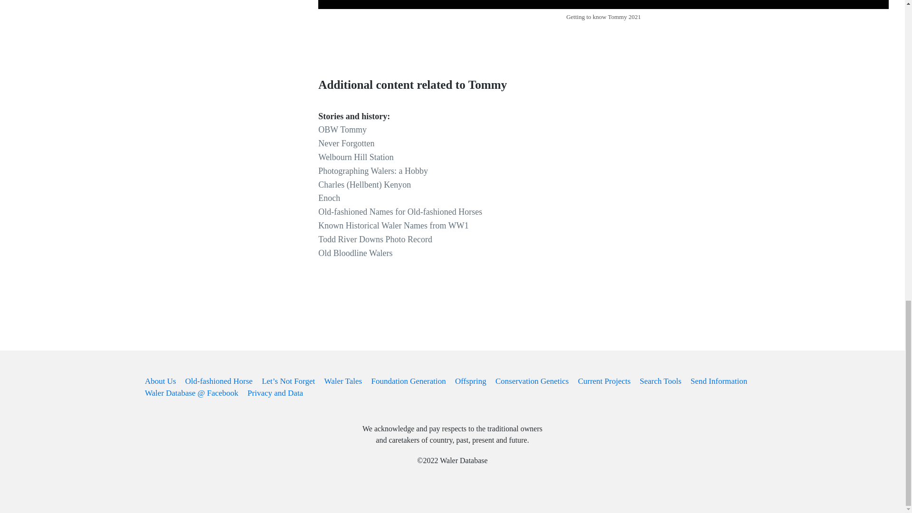 The height and width of the screenshot is (513, 912). I want to click on Waler Tales, so click(343, 381).